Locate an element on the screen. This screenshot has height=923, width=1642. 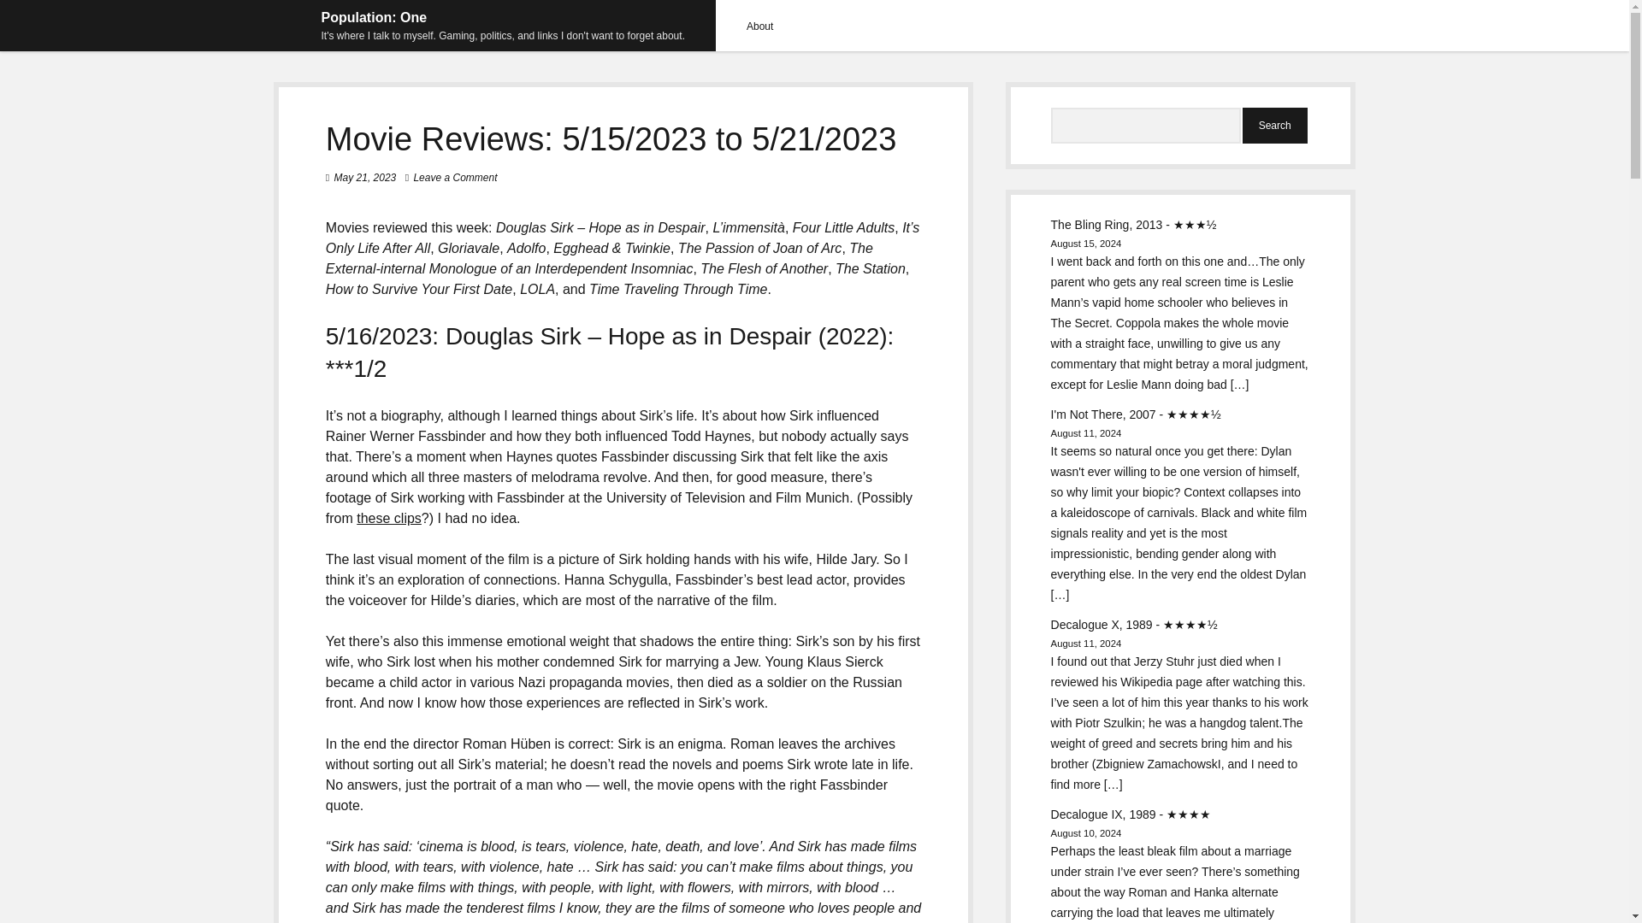
About is located at coordinates (759, 26).